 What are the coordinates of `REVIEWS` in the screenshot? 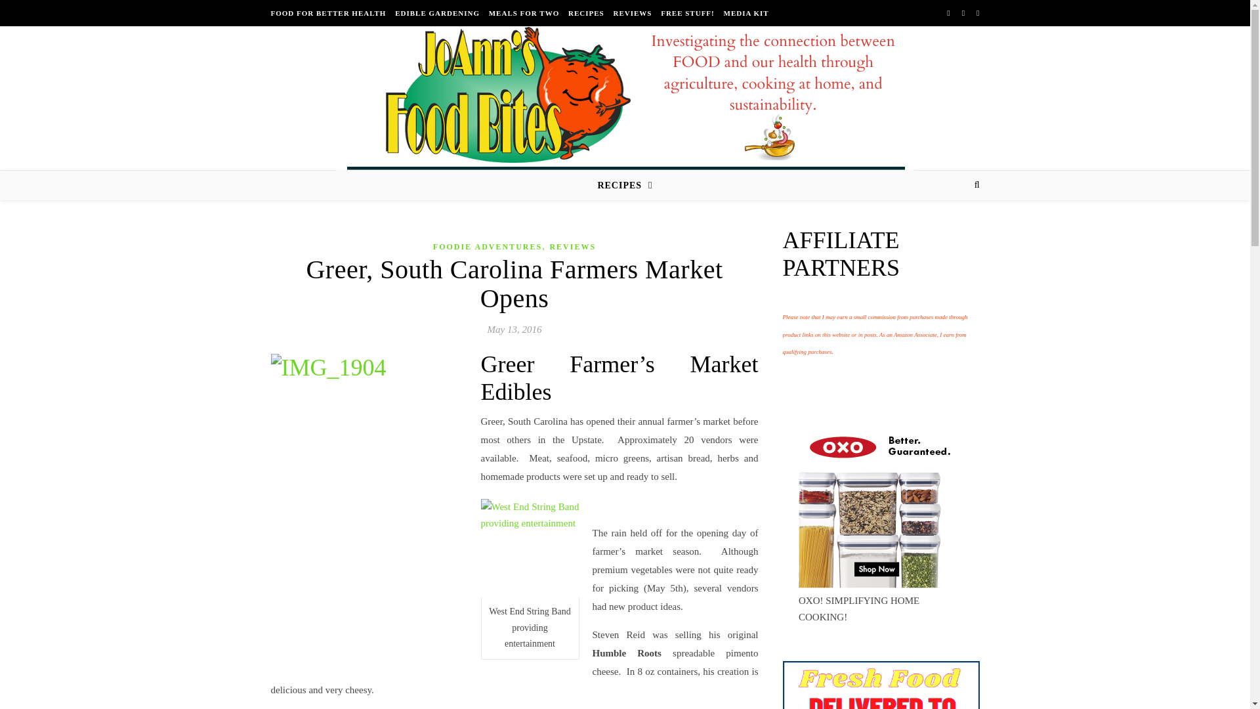 It's located at (633, 13).